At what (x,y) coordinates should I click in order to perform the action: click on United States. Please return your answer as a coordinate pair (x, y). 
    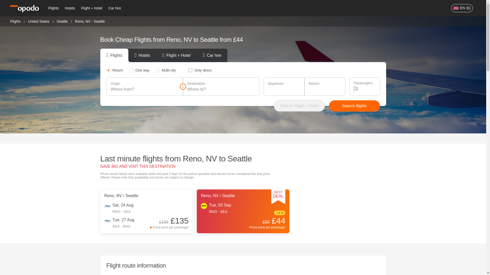
    Looking at the image, I should click on (39, 21).